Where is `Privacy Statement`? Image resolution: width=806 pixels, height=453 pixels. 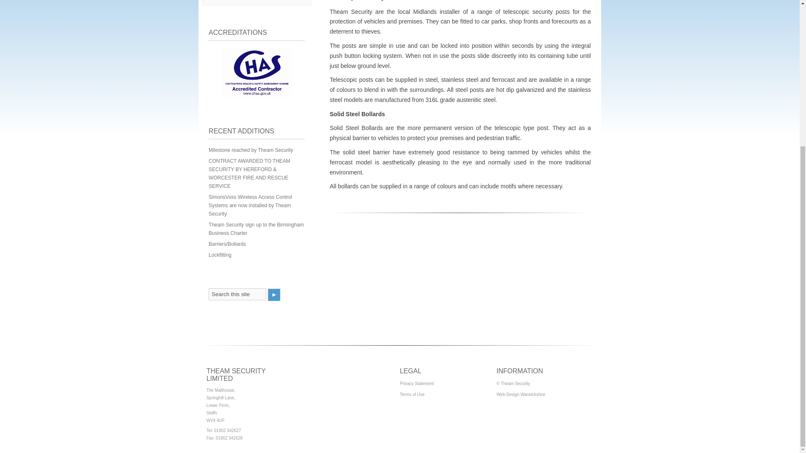 Privacy Statement is located at coordinates (416, 383).